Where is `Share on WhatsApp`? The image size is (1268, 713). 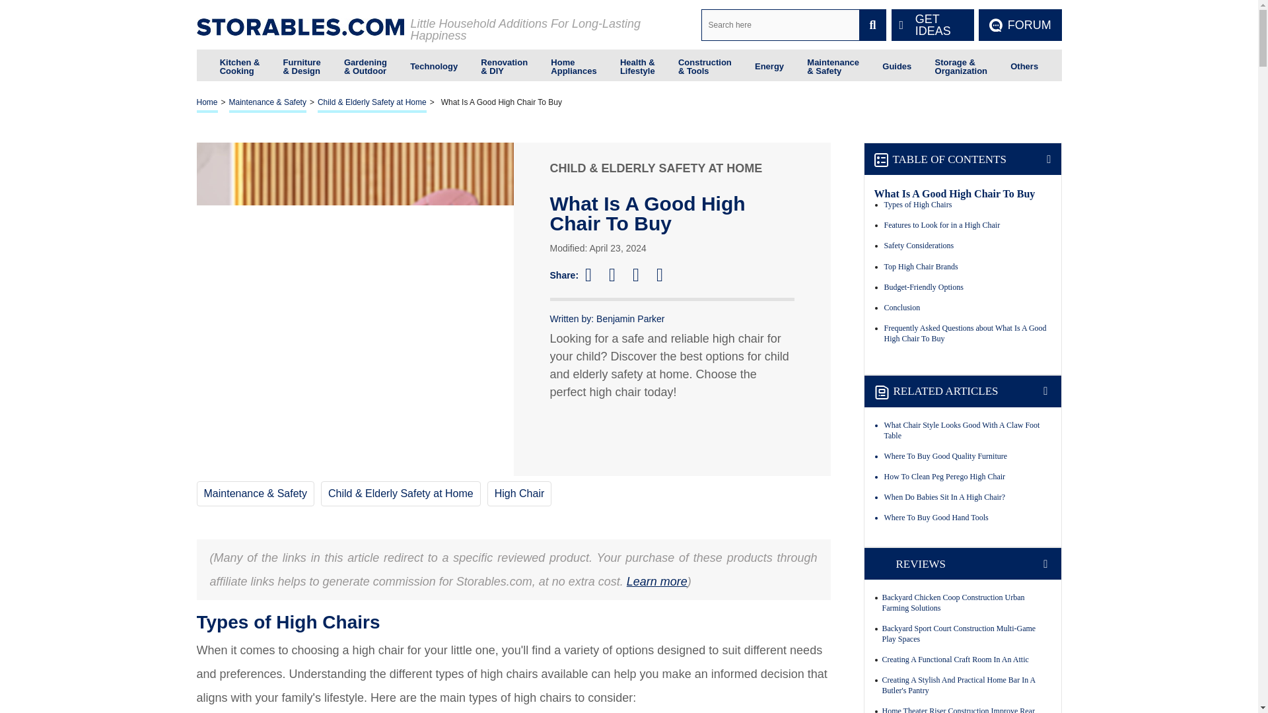 Share on WhatsApp is located at coordinates (666, 275).